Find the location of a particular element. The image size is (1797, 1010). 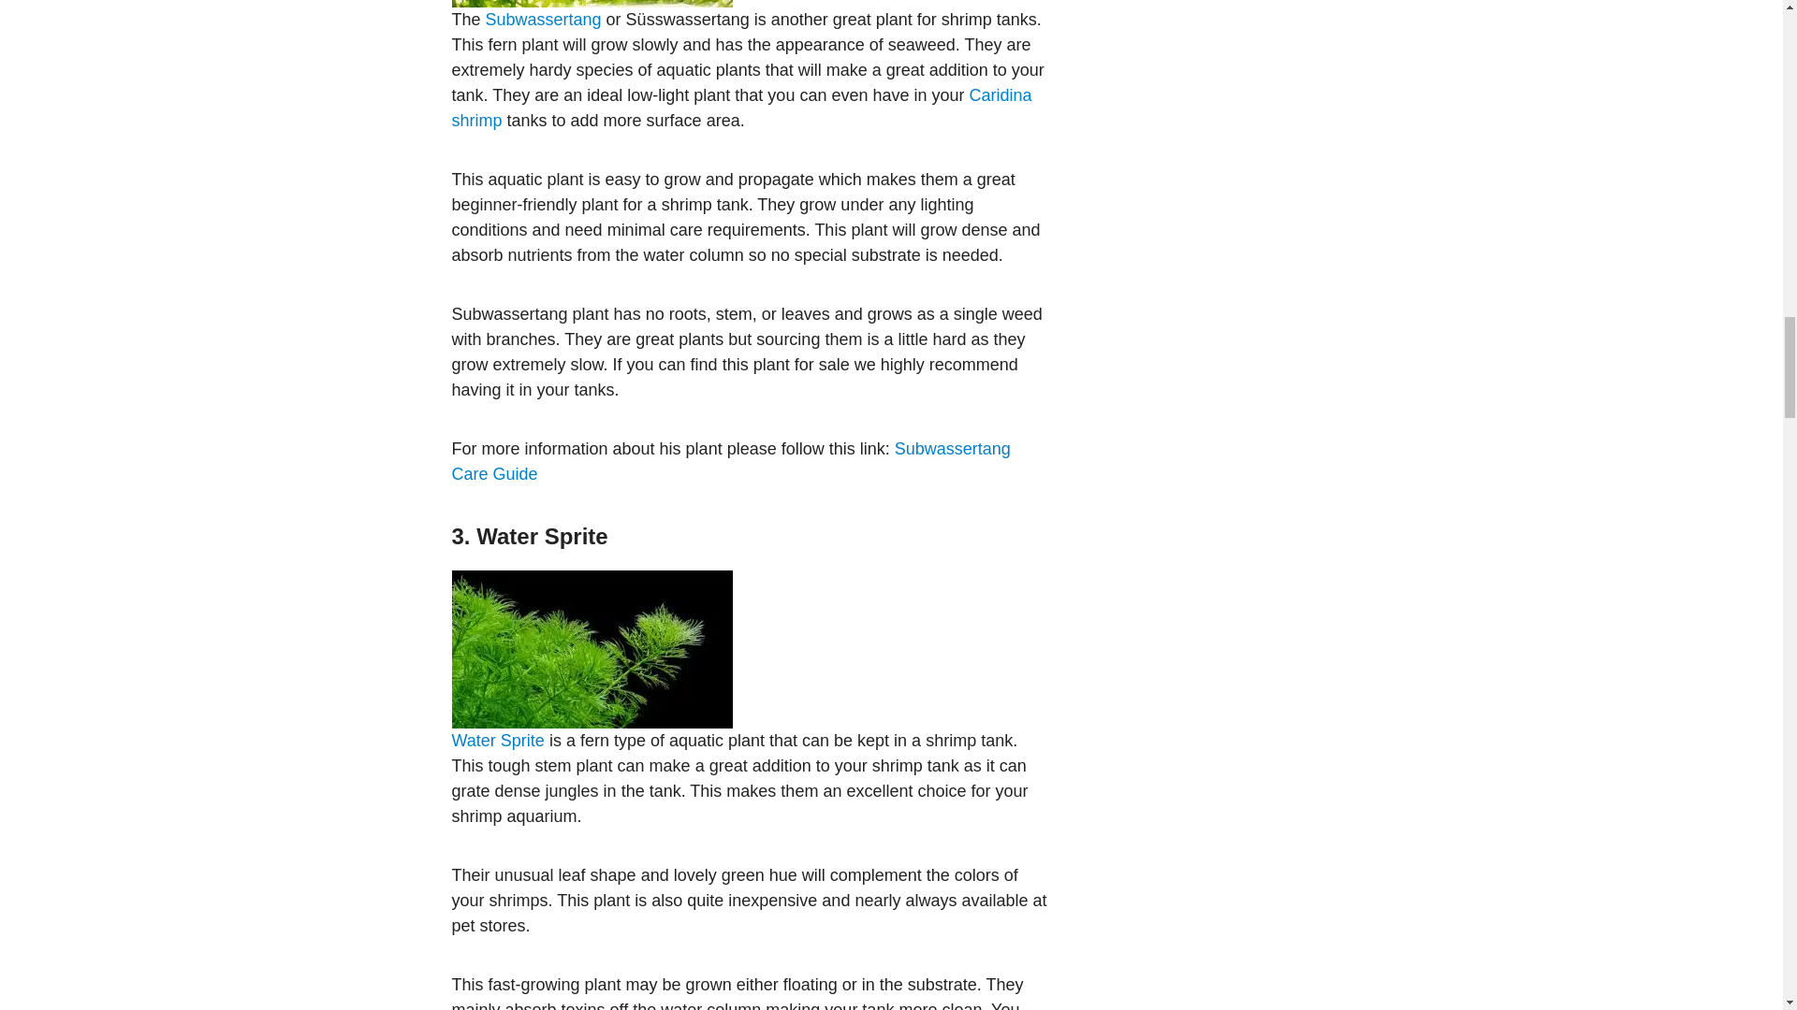

Subwassertang Care Guide is located at coordinates (730, 461).